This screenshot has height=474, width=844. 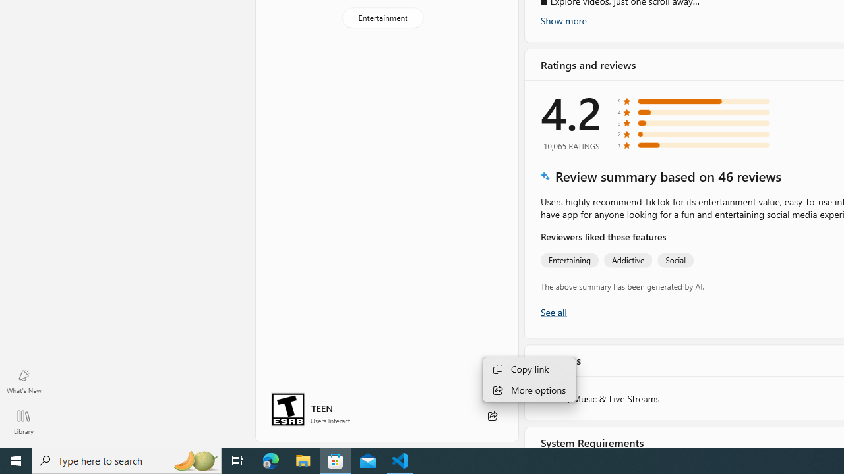 I want to click on Share, so click(x=492, y=416).